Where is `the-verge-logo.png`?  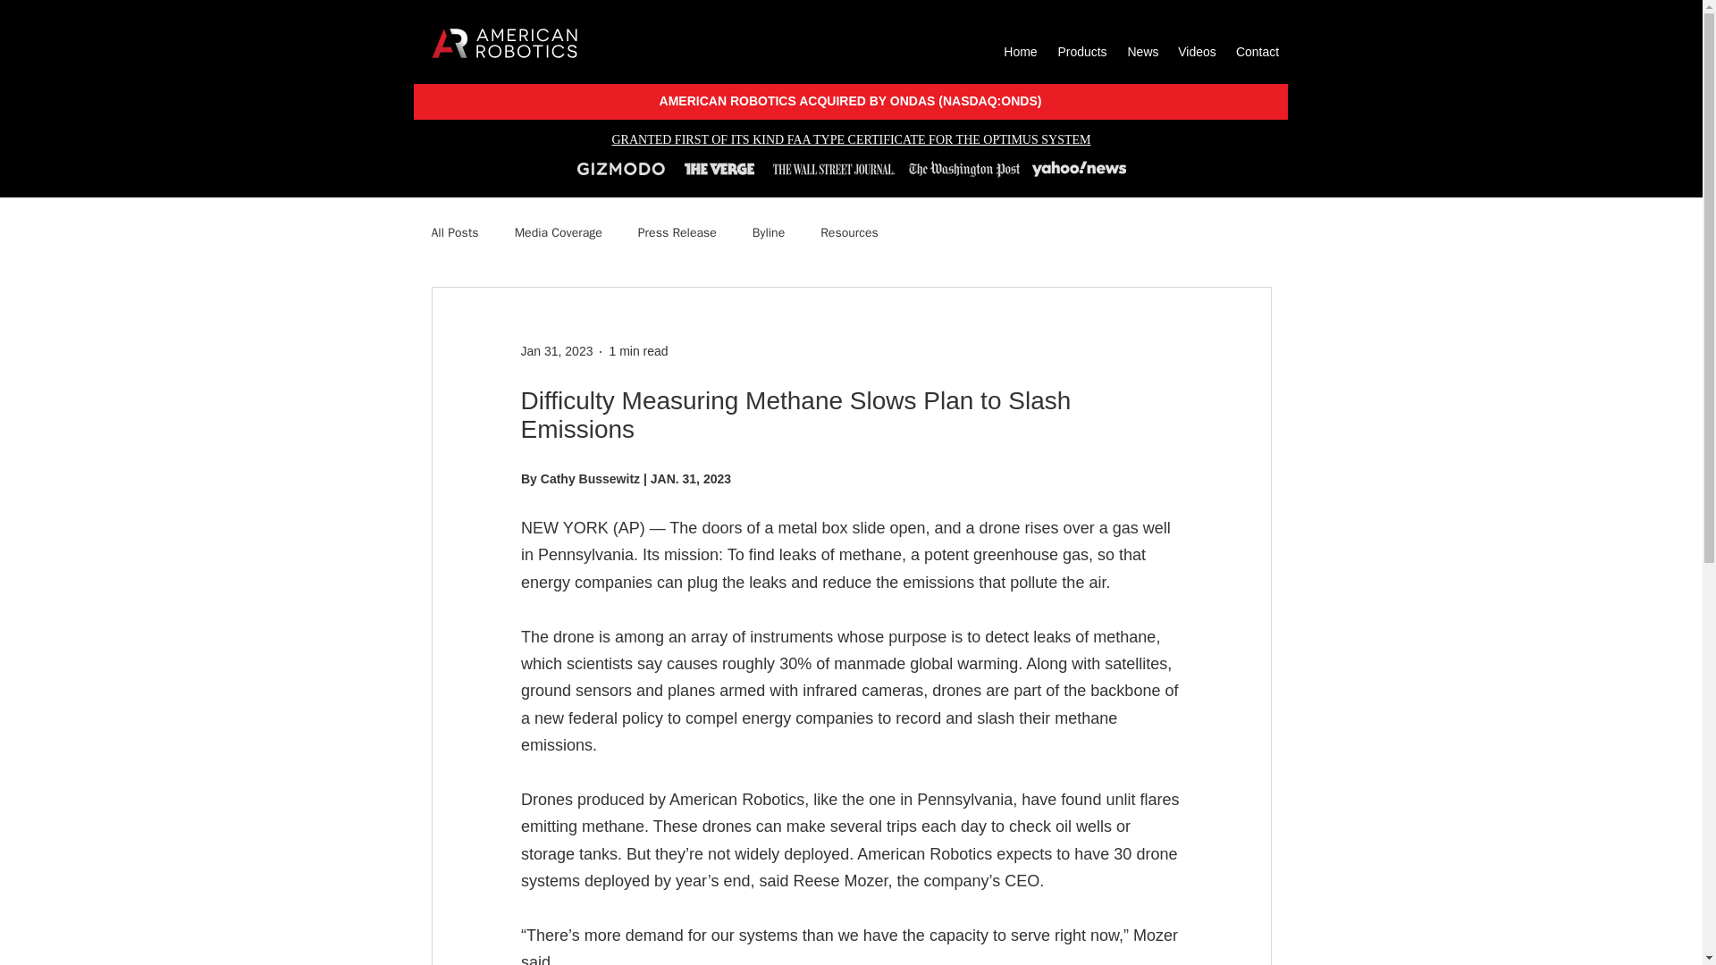
the-verge-logo.png is located at coordinates (719, 168).